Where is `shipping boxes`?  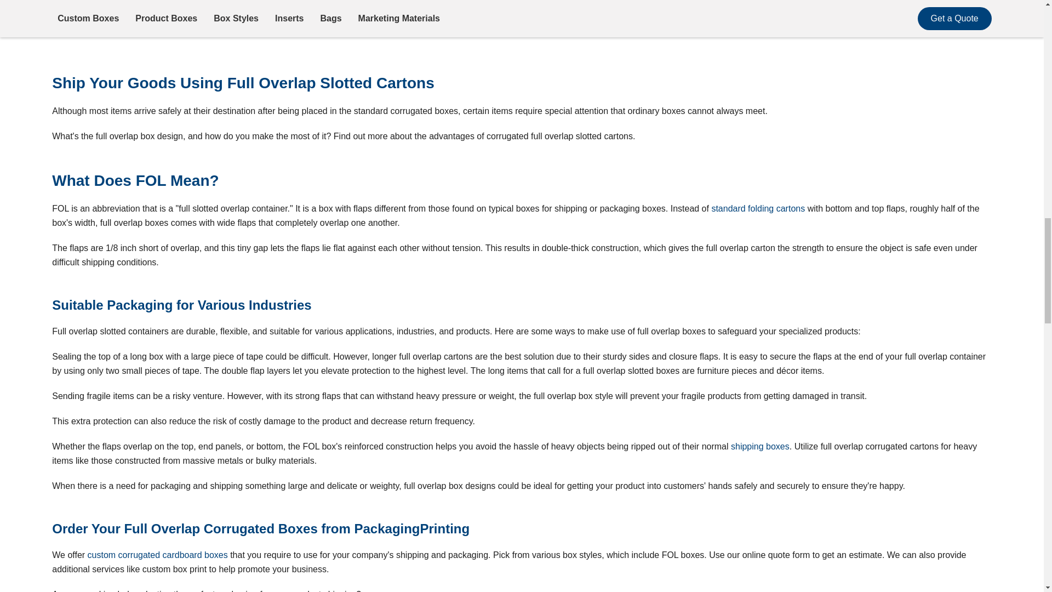
shipping boxes is located at coordinates (761, 446).